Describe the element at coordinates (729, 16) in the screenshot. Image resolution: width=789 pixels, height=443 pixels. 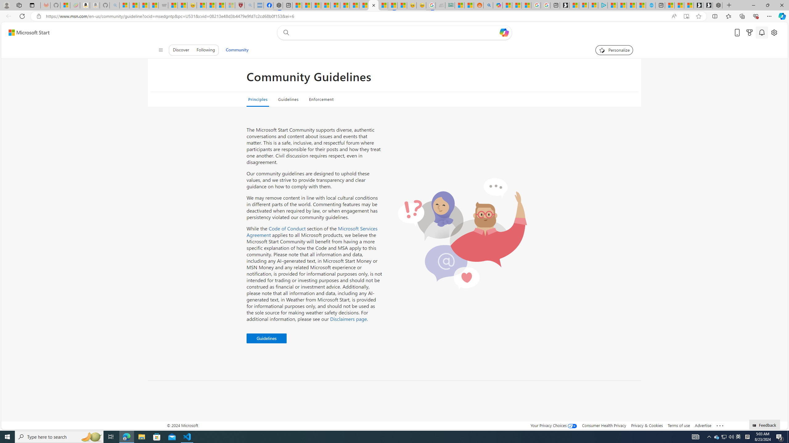
I see `Favorites` at that location.